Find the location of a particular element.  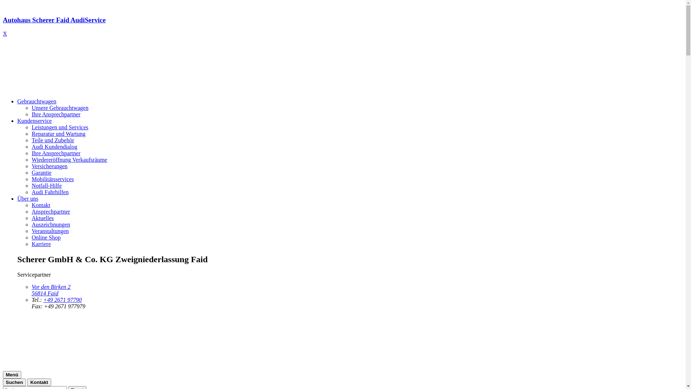

Audi Kundendialog is located at coordinates (55, 147).